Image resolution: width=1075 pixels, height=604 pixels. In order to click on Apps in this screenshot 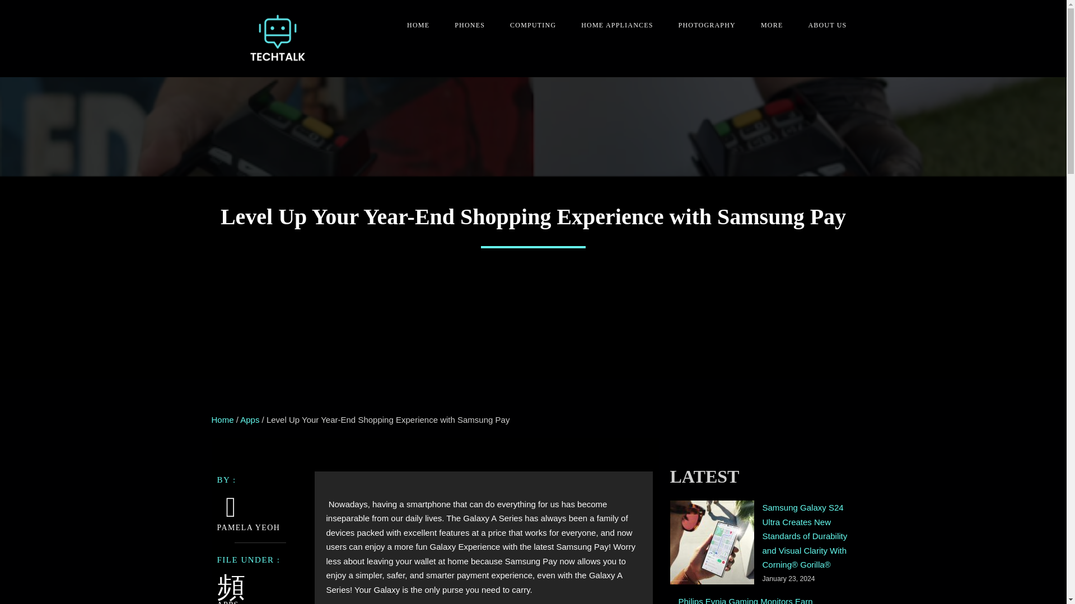, I will do `click(249, 419)`.